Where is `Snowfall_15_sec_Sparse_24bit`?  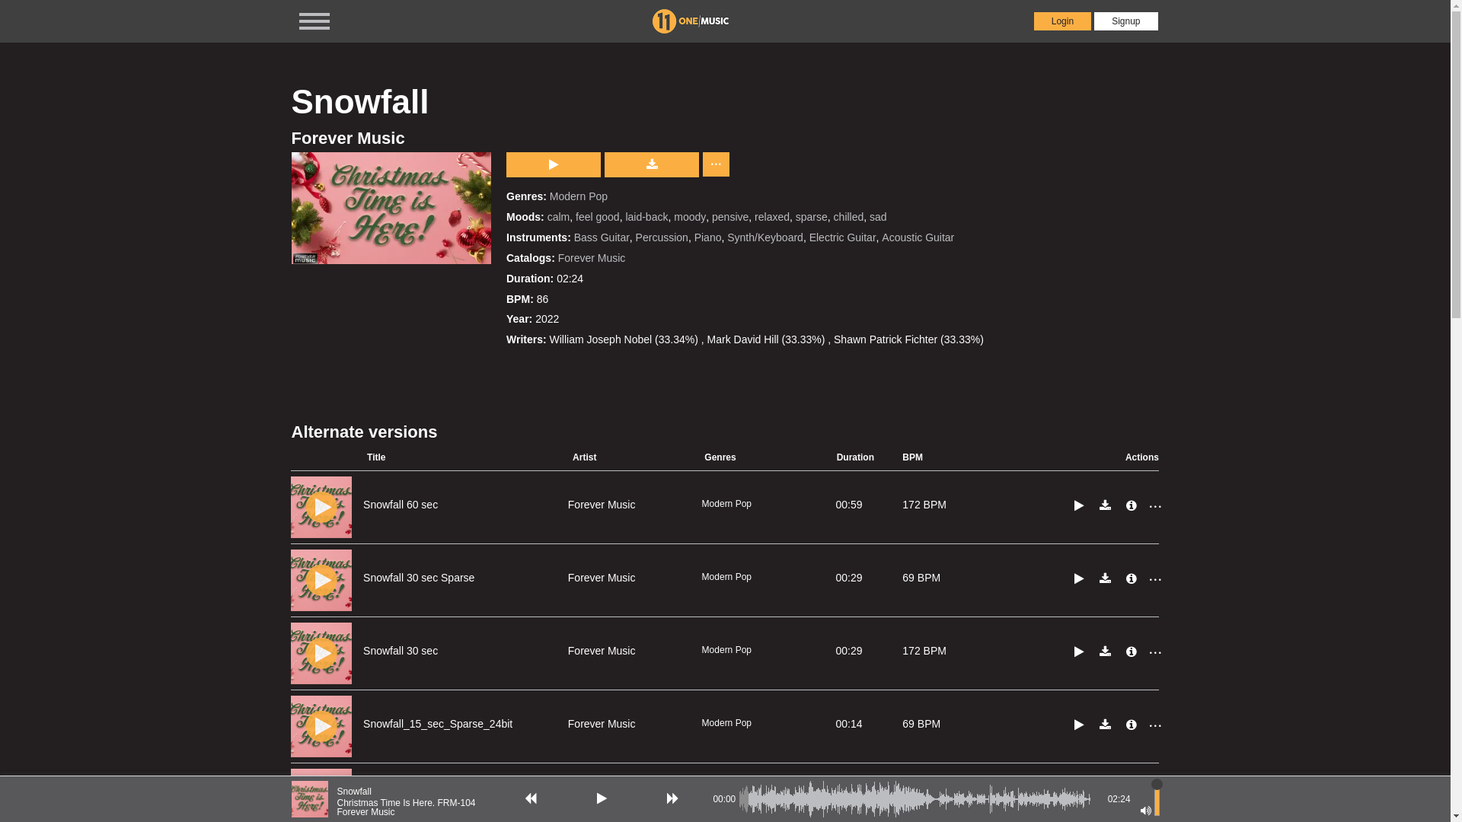
Snowfall_15_sec_Sparse_24bit is located at coordinates (438, 723).